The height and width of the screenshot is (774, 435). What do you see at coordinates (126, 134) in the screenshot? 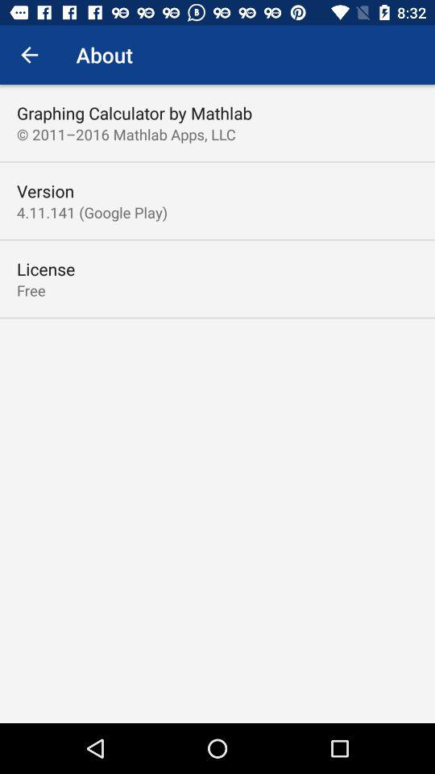
I see `press the 2011 2016 mathlab` at bounding box center [126, 134].